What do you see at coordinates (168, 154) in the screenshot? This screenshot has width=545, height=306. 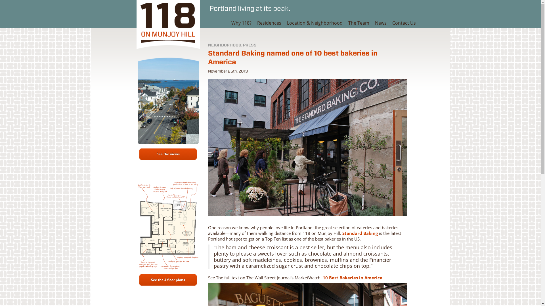 I see `See the views` at bounding box center [168, 154].